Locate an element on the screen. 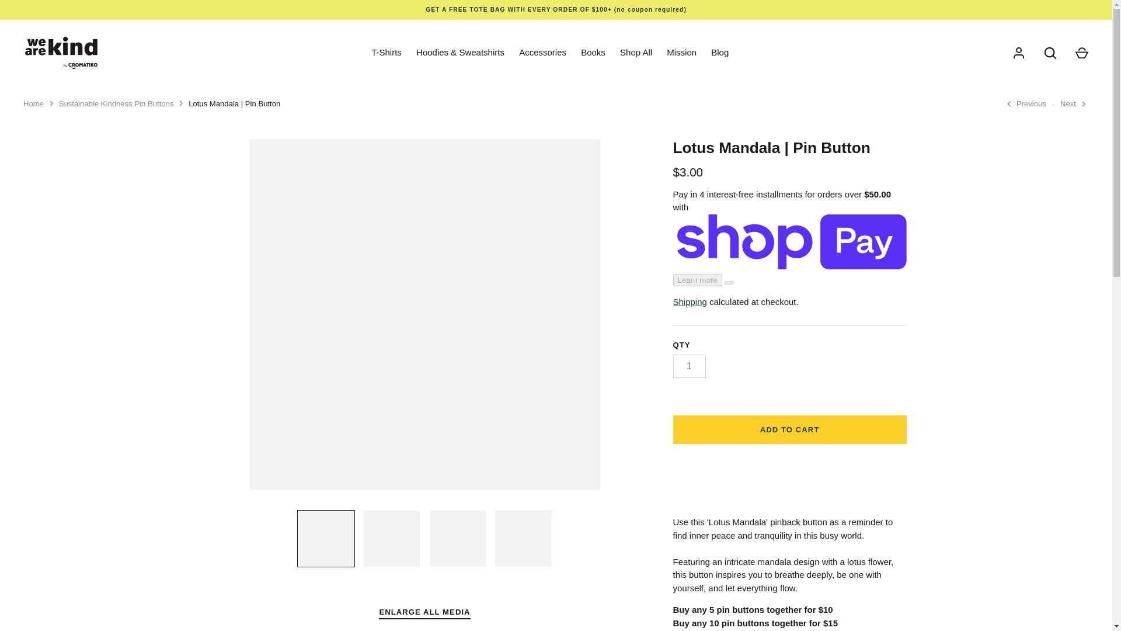 The width and height of the screenshot is (1121, 631). Accessories is located at coordinates (543, 53).